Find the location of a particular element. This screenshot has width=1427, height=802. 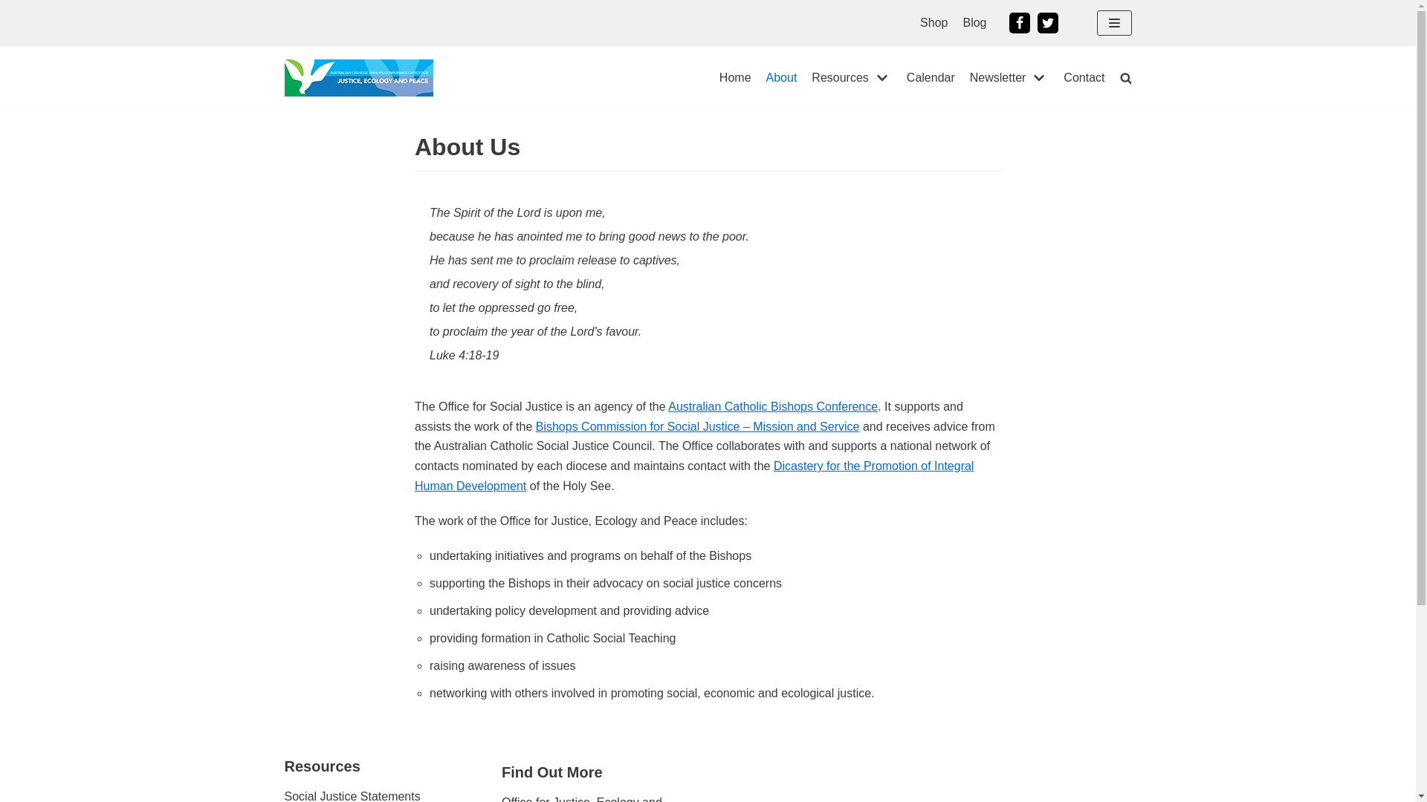

Facebook is located at coordinates (1020, 23).